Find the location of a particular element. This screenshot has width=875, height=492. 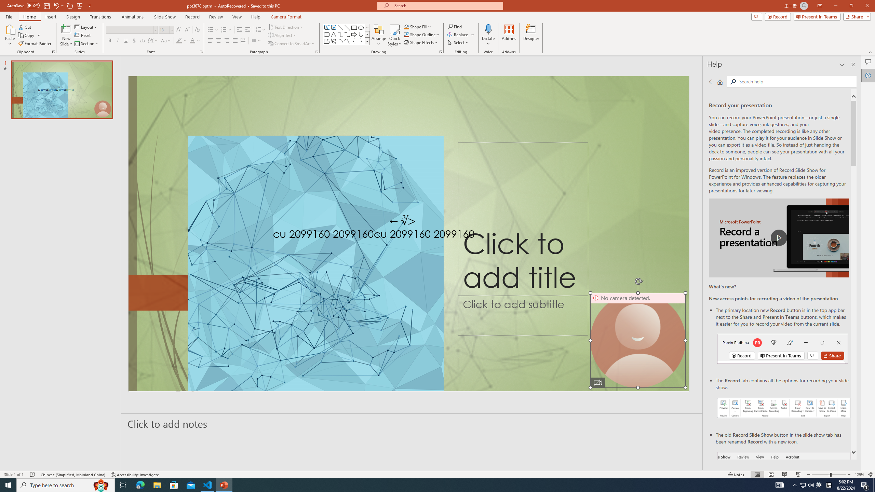

Transitions is located at coordinates (100, 17).